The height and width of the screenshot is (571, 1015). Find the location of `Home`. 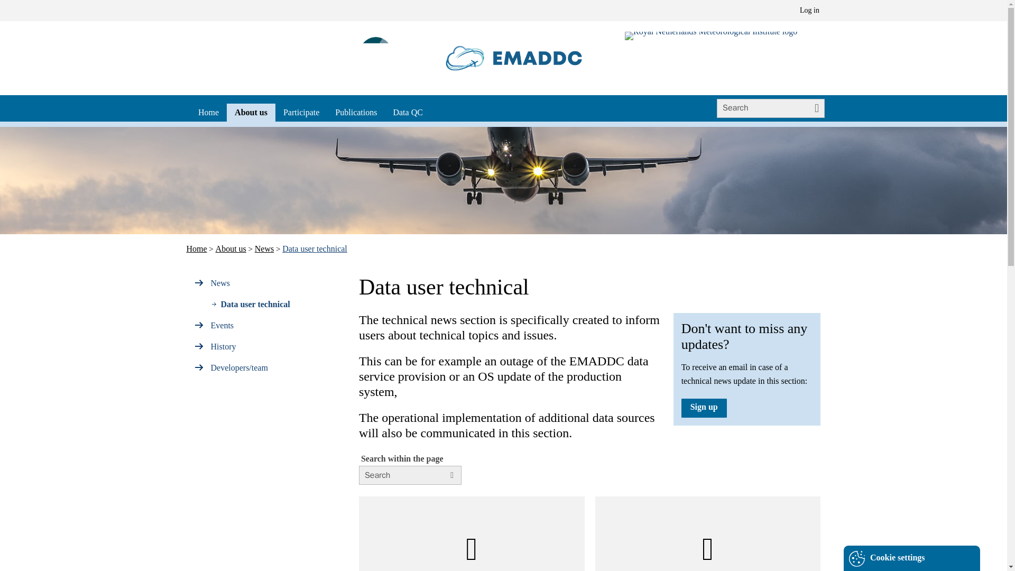

Home is located at coordinates (196, 248).